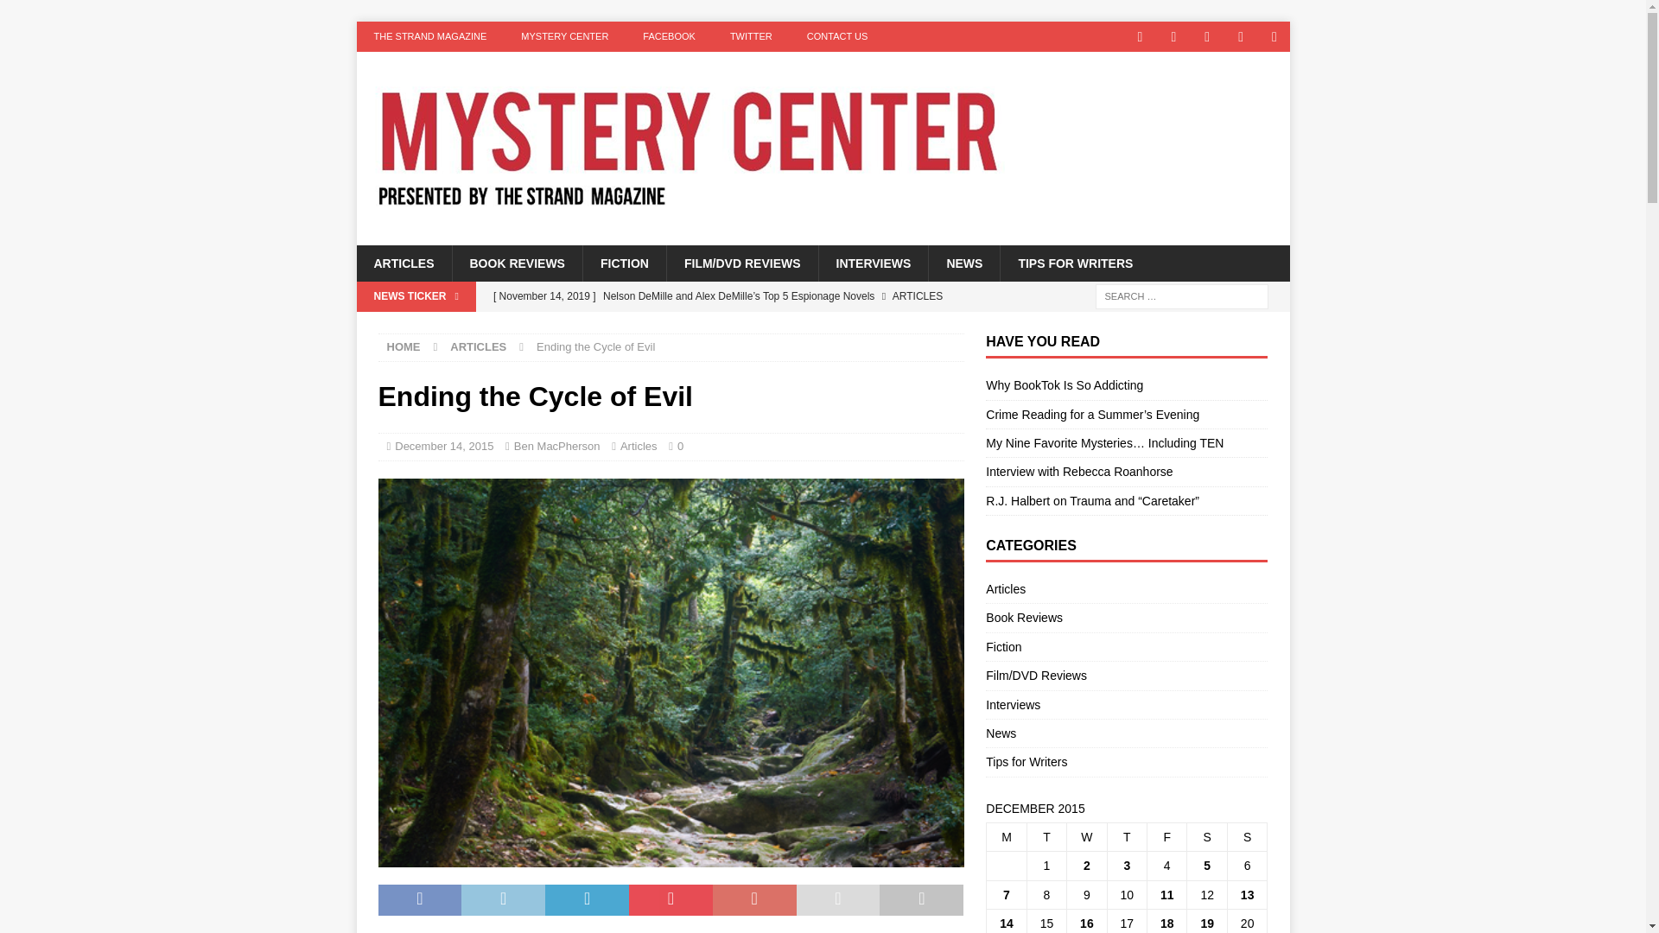 This screenshot has width=1659, height=933. I want to click on FICTION, so click(624, 263).